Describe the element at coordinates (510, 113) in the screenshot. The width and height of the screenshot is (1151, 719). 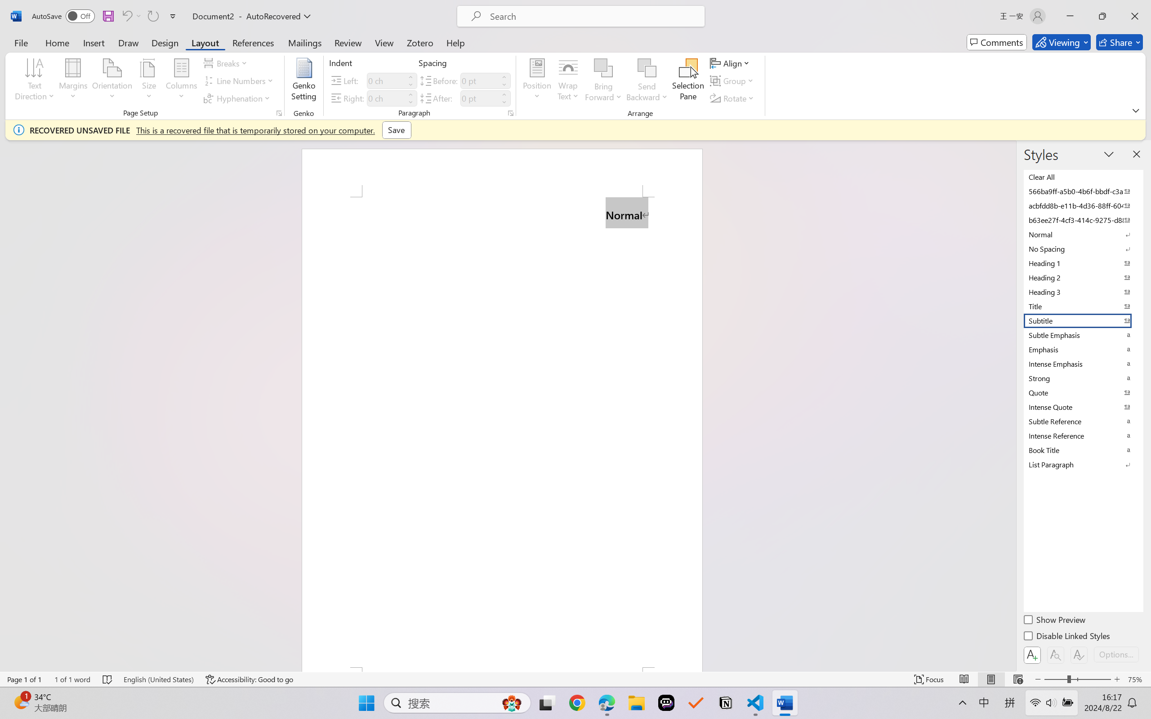
I see `Paragraph...` at that location.